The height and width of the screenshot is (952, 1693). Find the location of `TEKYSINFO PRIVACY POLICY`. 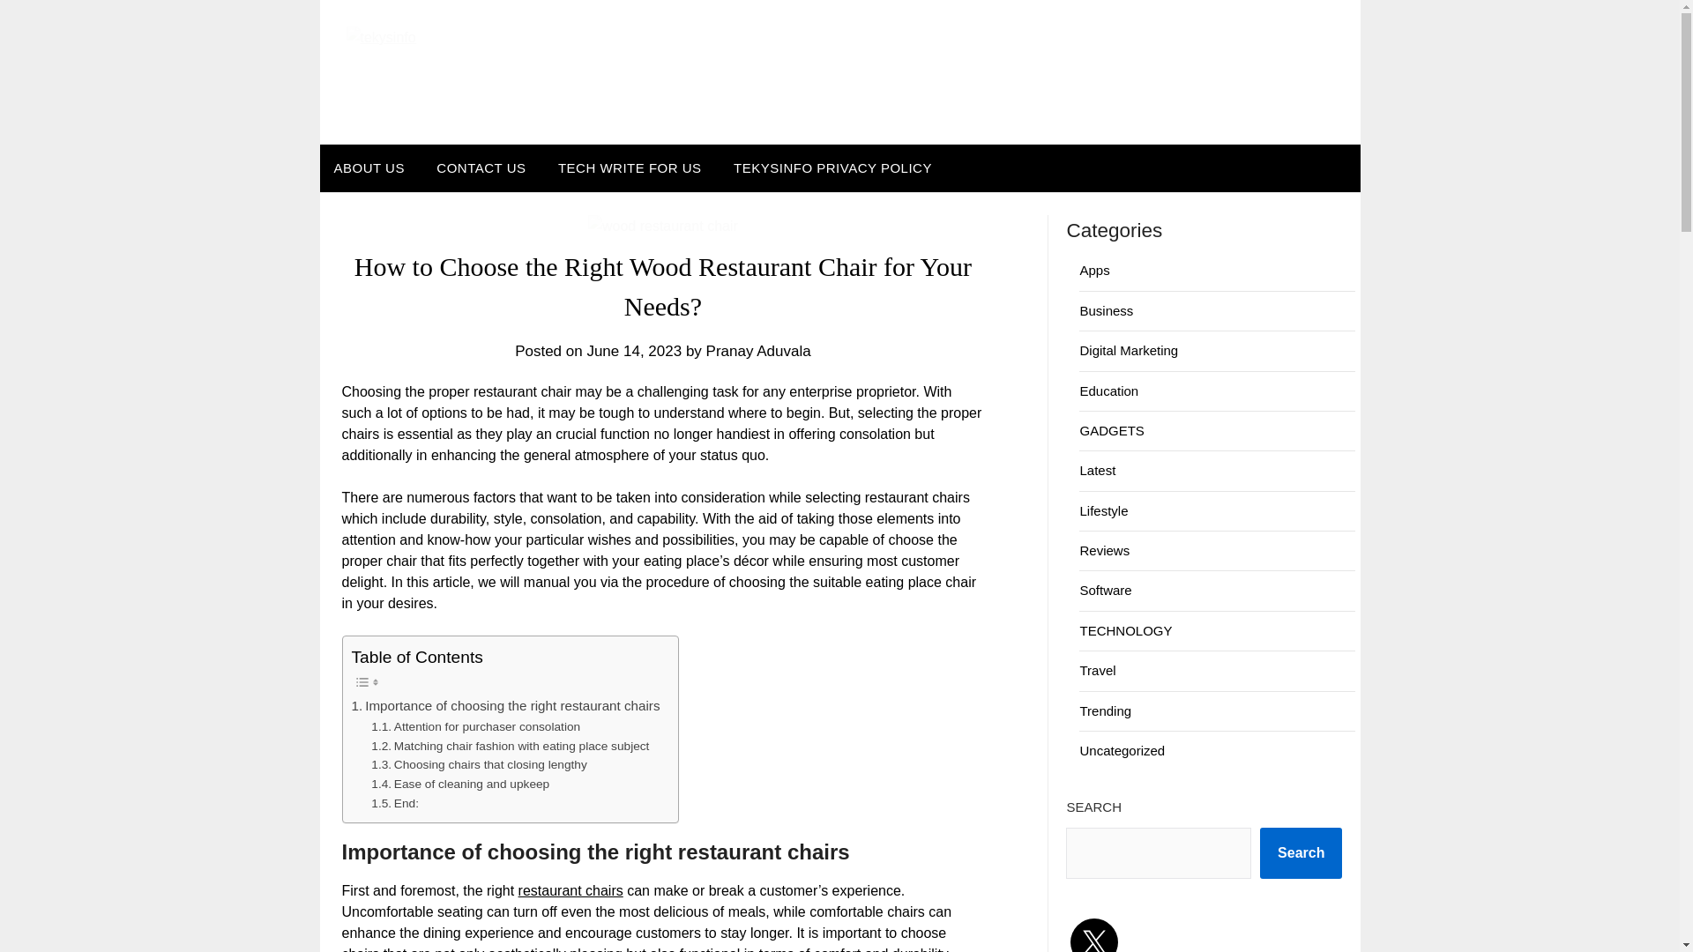

TEKYSINFO PRIVACY POLICY is located at coordinates (832, 168).